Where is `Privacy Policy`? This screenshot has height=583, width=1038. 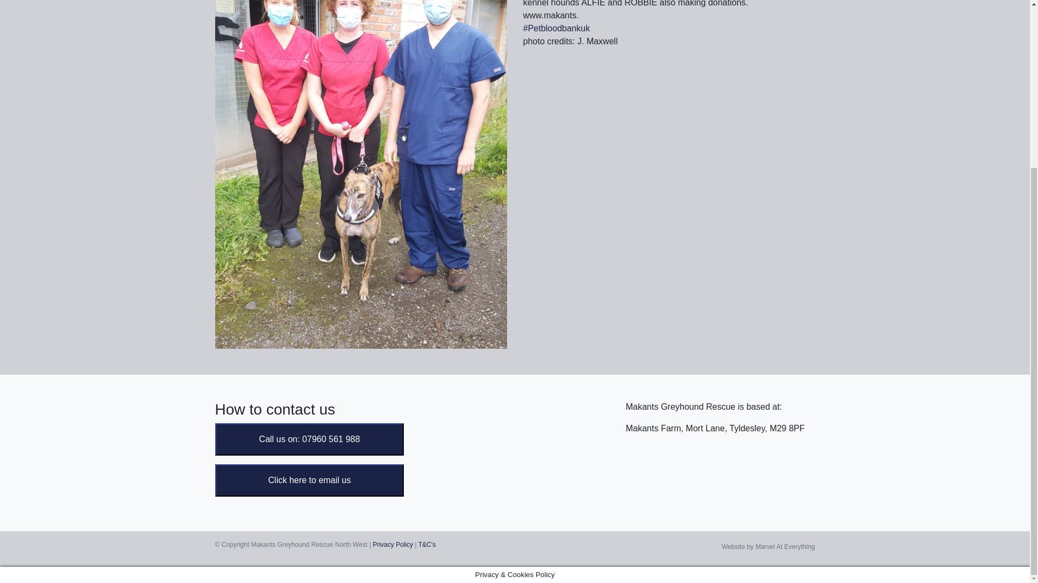
Privacy Policy is located at coordinates (392, 545).